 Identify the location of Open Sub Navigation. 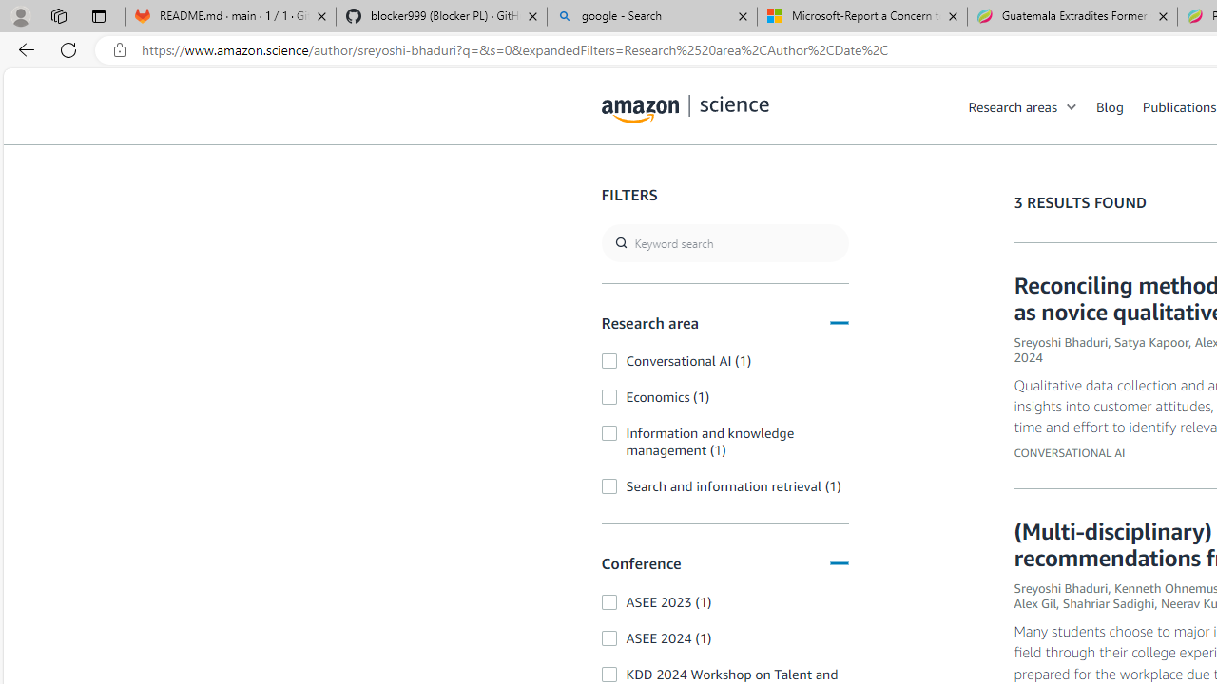
(1072, 106).